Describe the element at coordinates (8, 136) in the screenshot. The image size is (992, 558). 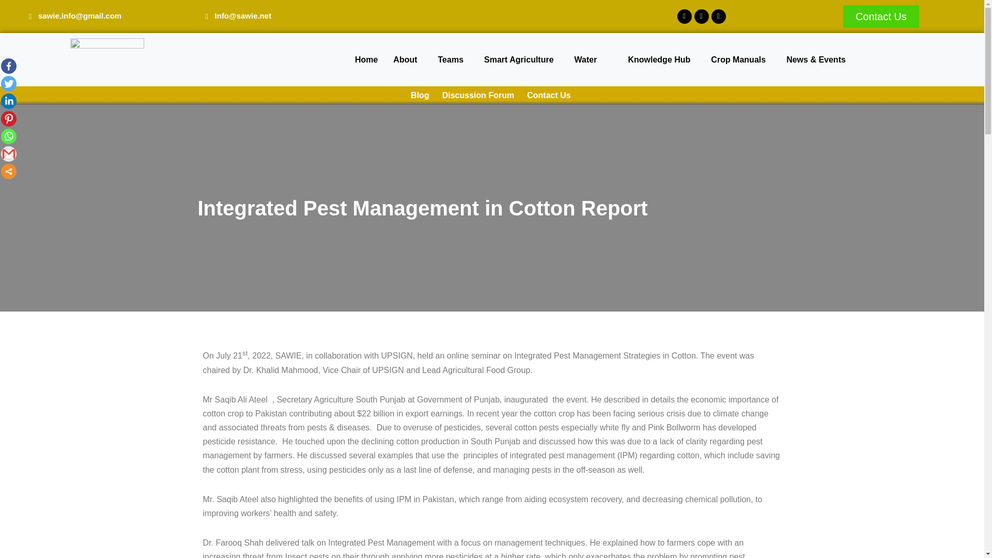
I see `Whatsapp` at that location.